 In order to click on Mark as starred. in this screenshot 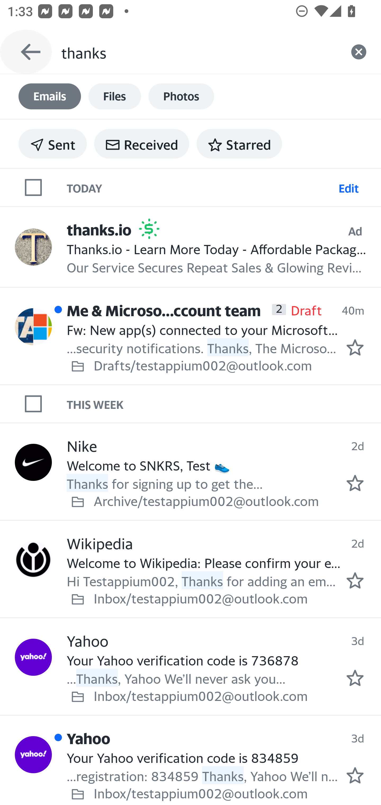, I will do `click(355, 581)`.